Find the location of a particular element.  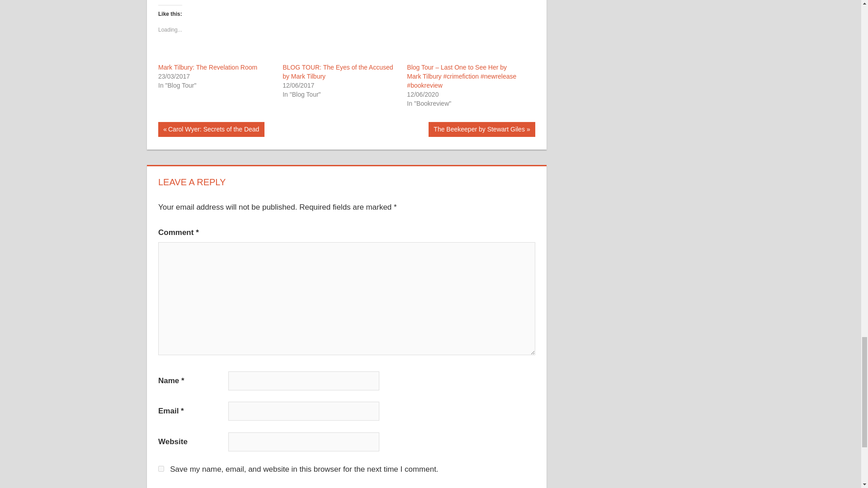

BLOG TOUR: The Eyes of the Accused by Mark Tilbury is located at coordinates (207, 67).